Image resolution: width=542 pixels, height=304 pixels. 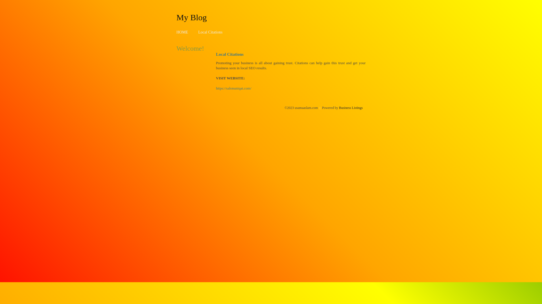 What do you see at coordinates (234, 88) in the screenshot?
I see `https://salonuniqat.com/` at bounding box center [234, 88].